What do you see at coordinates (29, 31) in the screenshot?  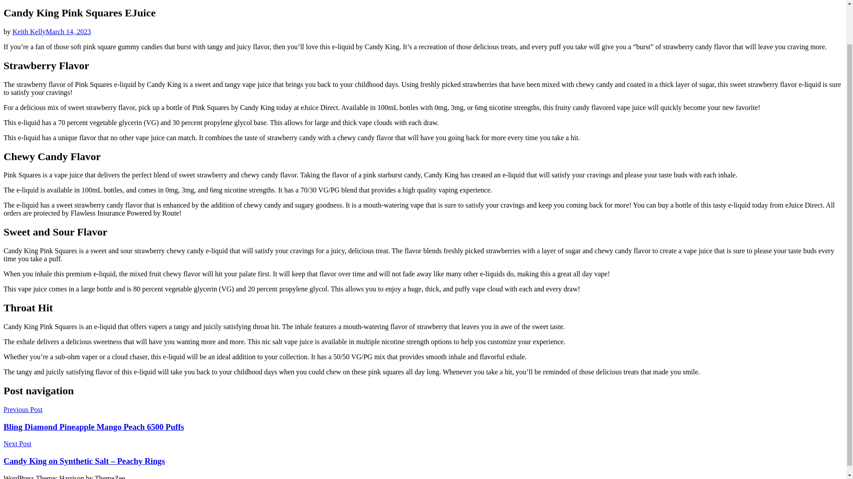 I see `Keith Kelly` at bounding box center [29, 31].